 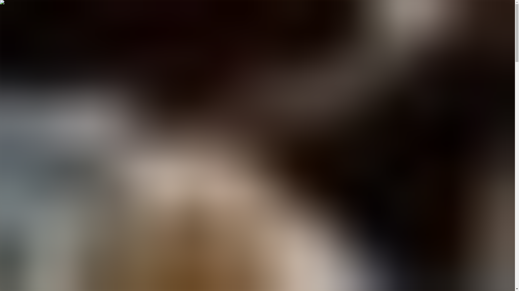 What do you see at coordinates (17, 101) in the screenshot?
I see `Shop` at bounding box center [17, 101].